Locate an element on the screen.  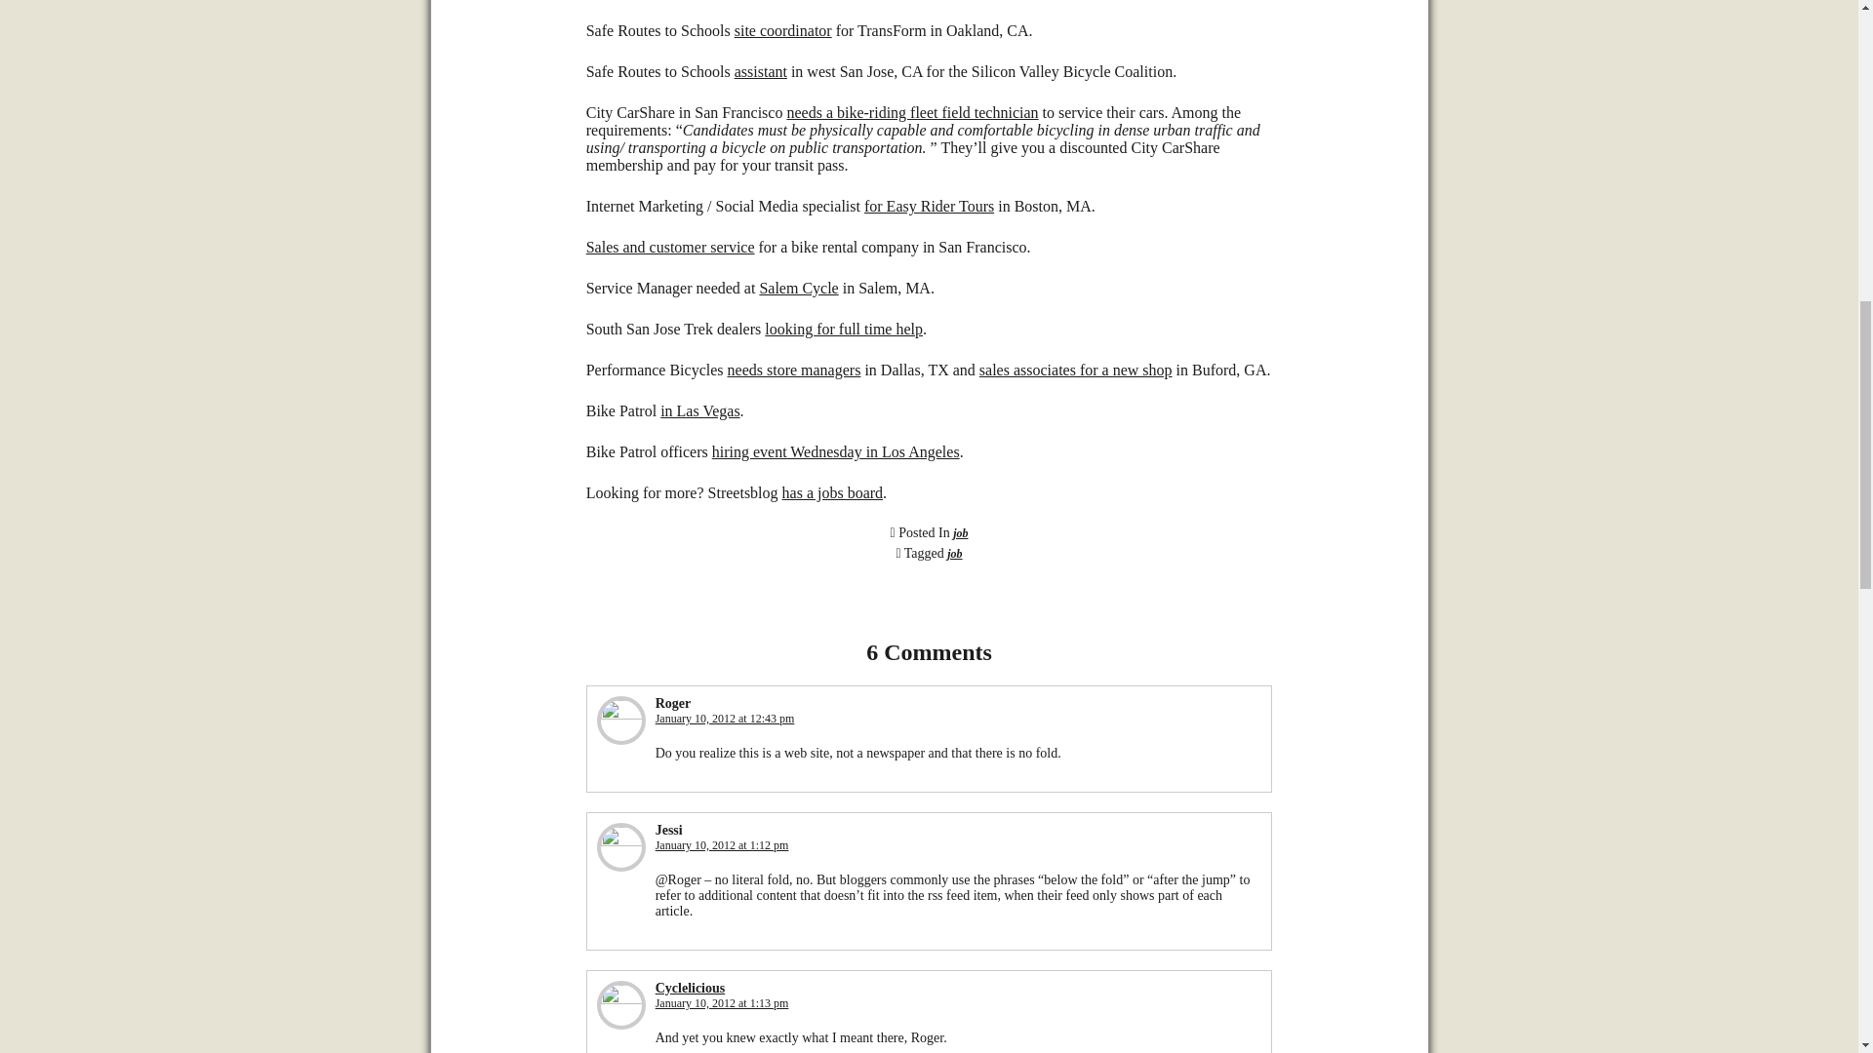
has a jobs board is located at coordinates (833, 492).